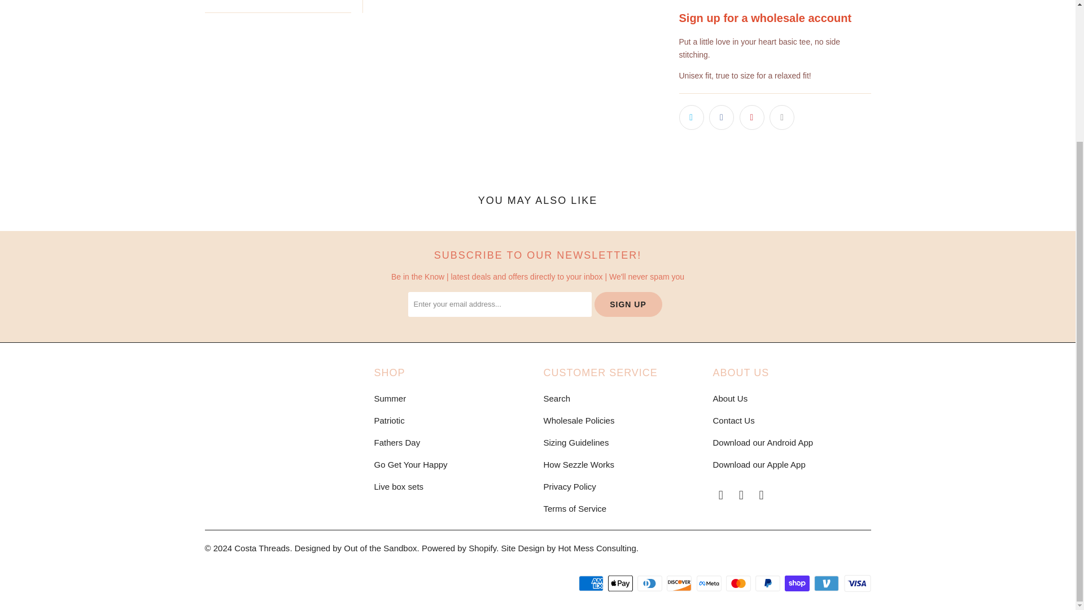 Image resolution: width=1084 pixels, height=610 pixels. What do you see at coordinates (741, 495) in the screenshot?
I see `Costa Threads on Instagram` at bounding box center [741, 495].